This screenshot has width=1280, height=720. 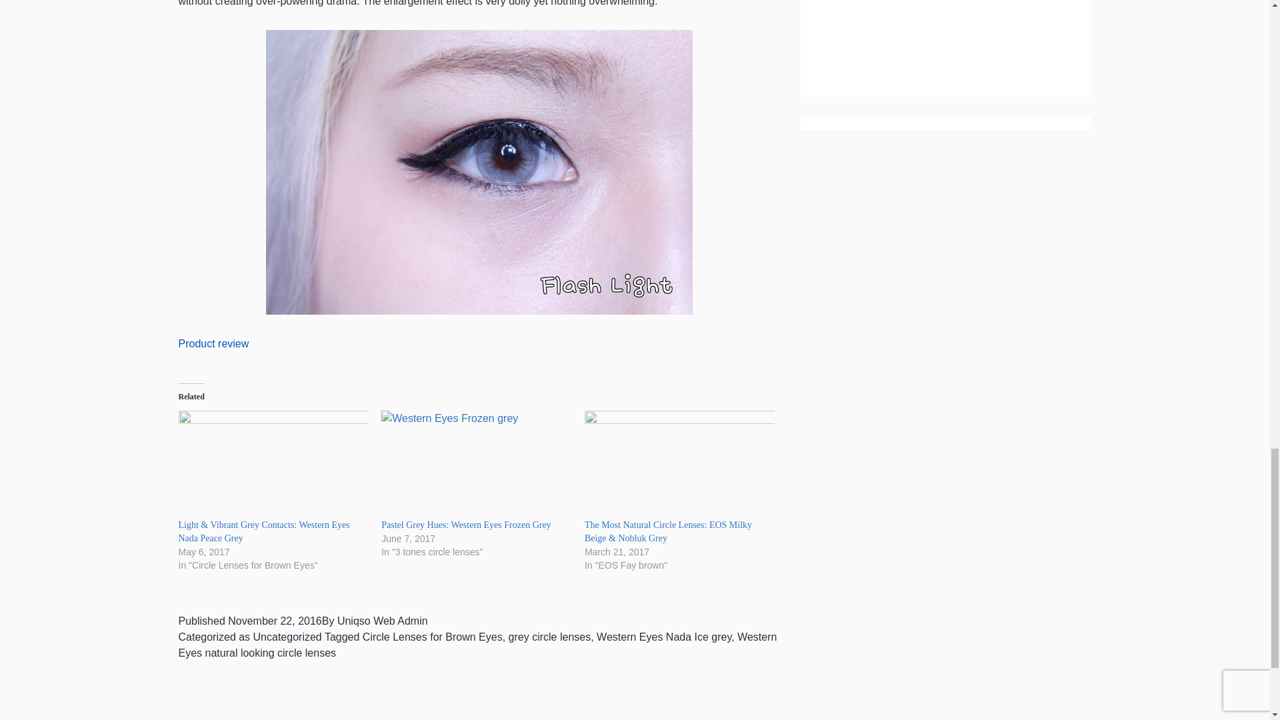 What do you see at coordinates (214, 343) in the screenshot?
I see `Product review` at bounding box center [214, 343].